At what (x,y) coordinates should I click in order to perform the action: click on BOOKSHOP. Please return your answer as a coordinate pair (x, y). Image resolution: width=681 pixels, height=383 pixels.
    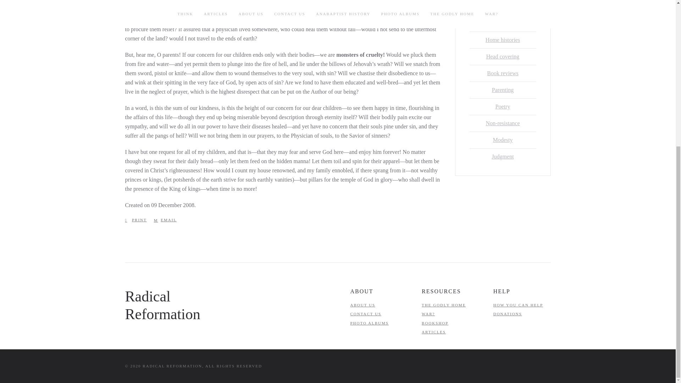
    Looking at the image, I should click on (435, 323).